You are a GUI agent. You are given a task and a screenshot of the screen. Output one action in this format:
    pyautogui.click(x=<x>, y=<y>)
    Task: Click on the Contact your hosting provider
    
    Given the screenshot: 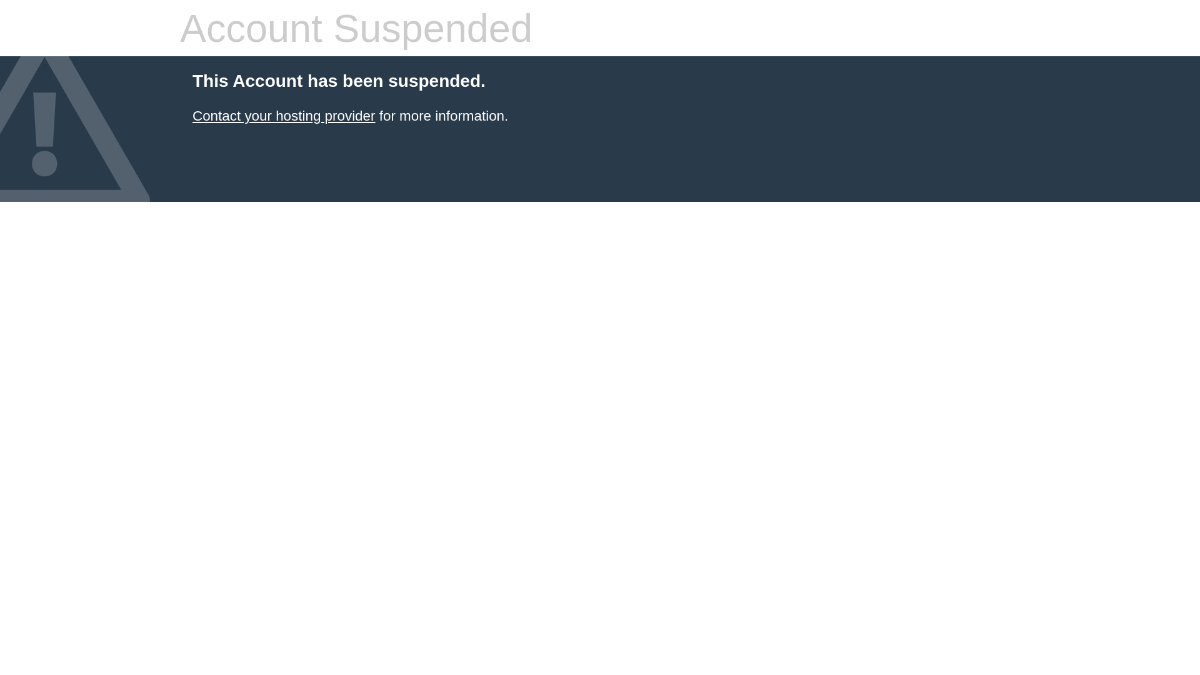 What is the action you would take?
    pyautogui.click(x=284, y=116)
    